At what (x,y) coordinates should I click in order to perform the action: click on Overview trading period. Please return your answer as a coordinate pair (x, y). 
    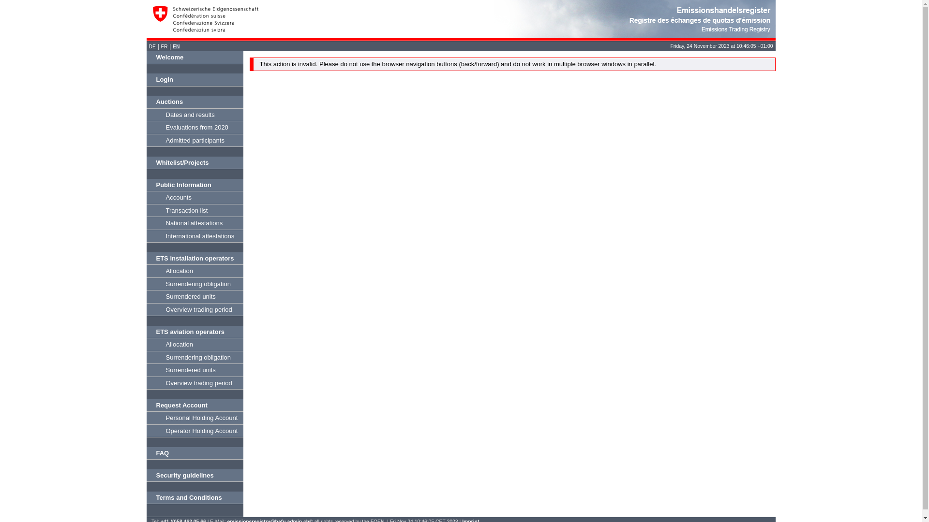
    Looking at the image, I should click on (195, 310).